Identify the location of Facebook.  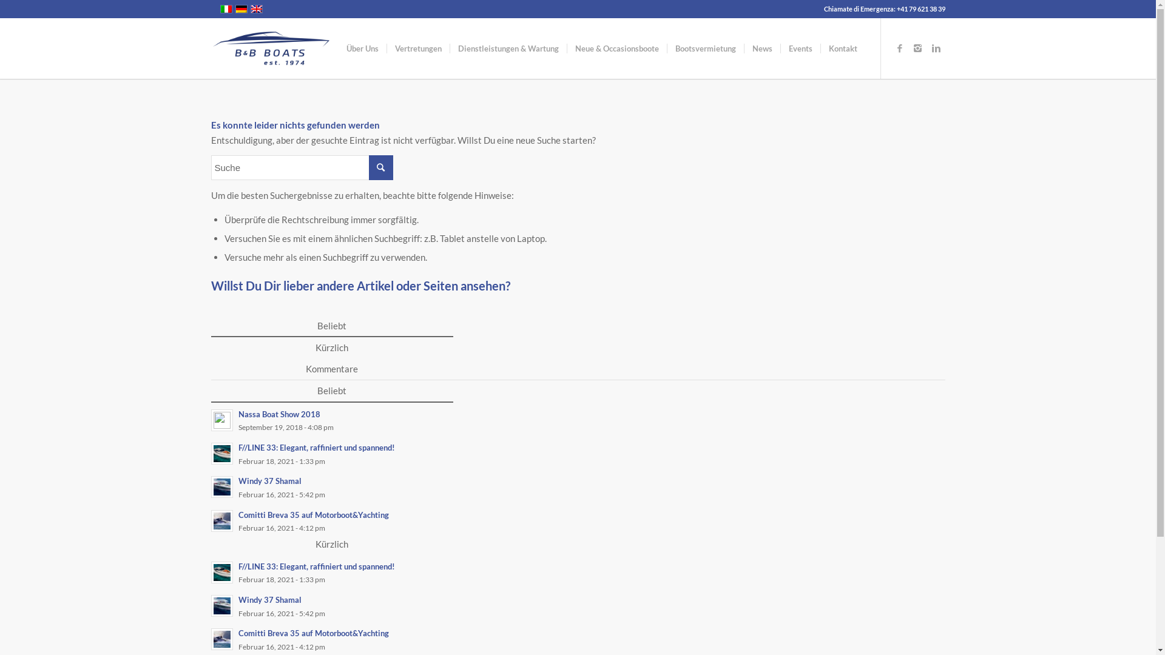
(900, 48).